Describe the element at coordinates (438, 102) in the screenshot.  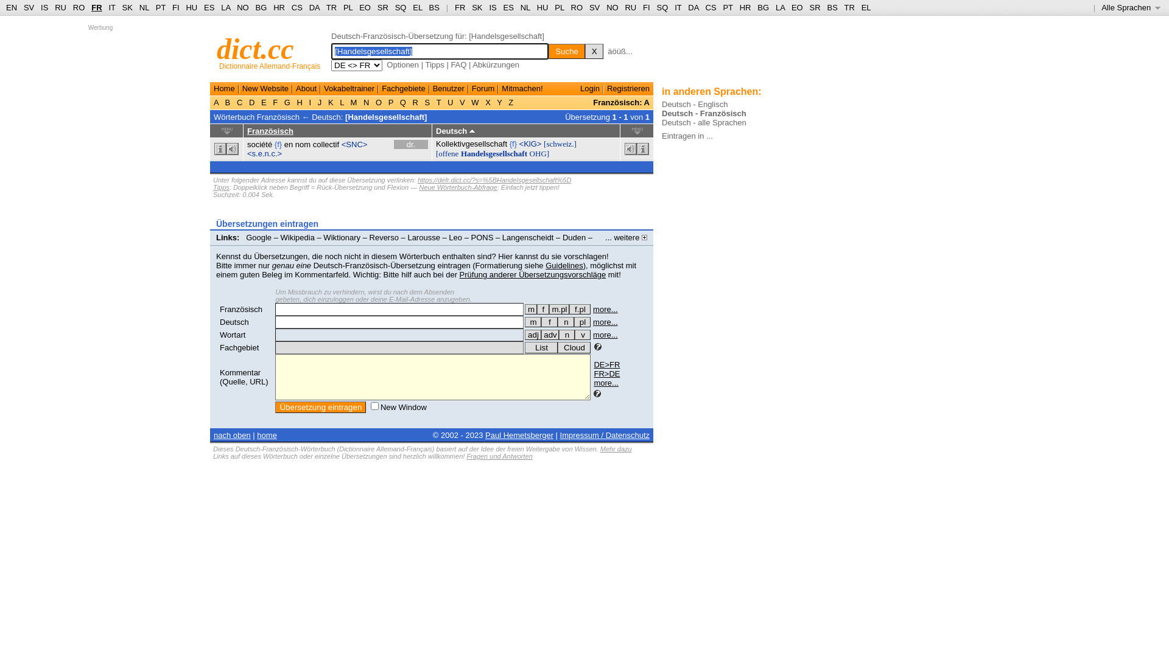
I see `T` at that location.